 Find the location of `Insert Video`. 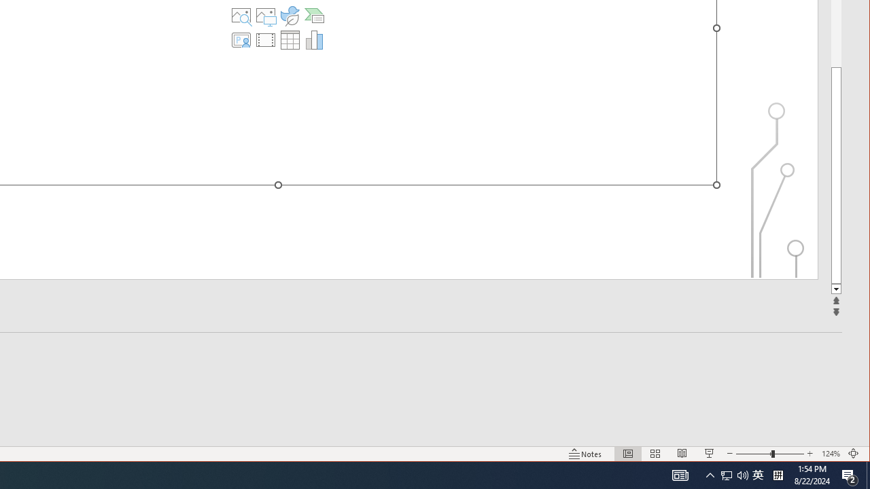

Insert Video is located at coordinates (266, 39).